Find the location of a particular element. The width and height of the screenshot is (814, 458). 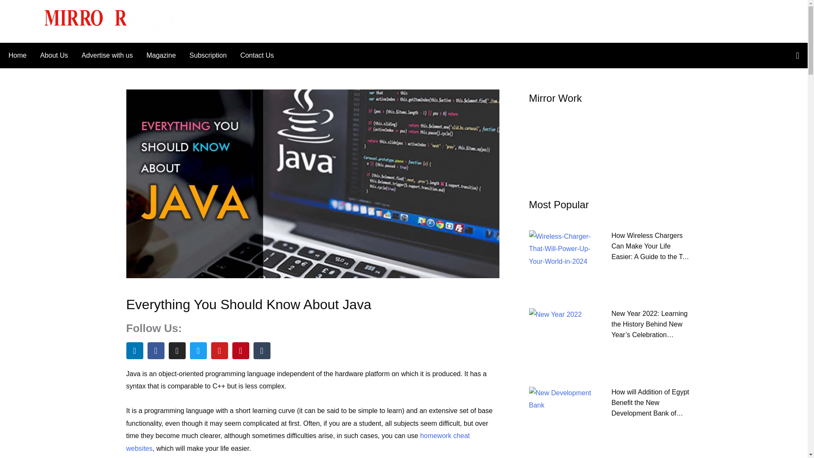

Most Popular is located at coordinates (559, 204).